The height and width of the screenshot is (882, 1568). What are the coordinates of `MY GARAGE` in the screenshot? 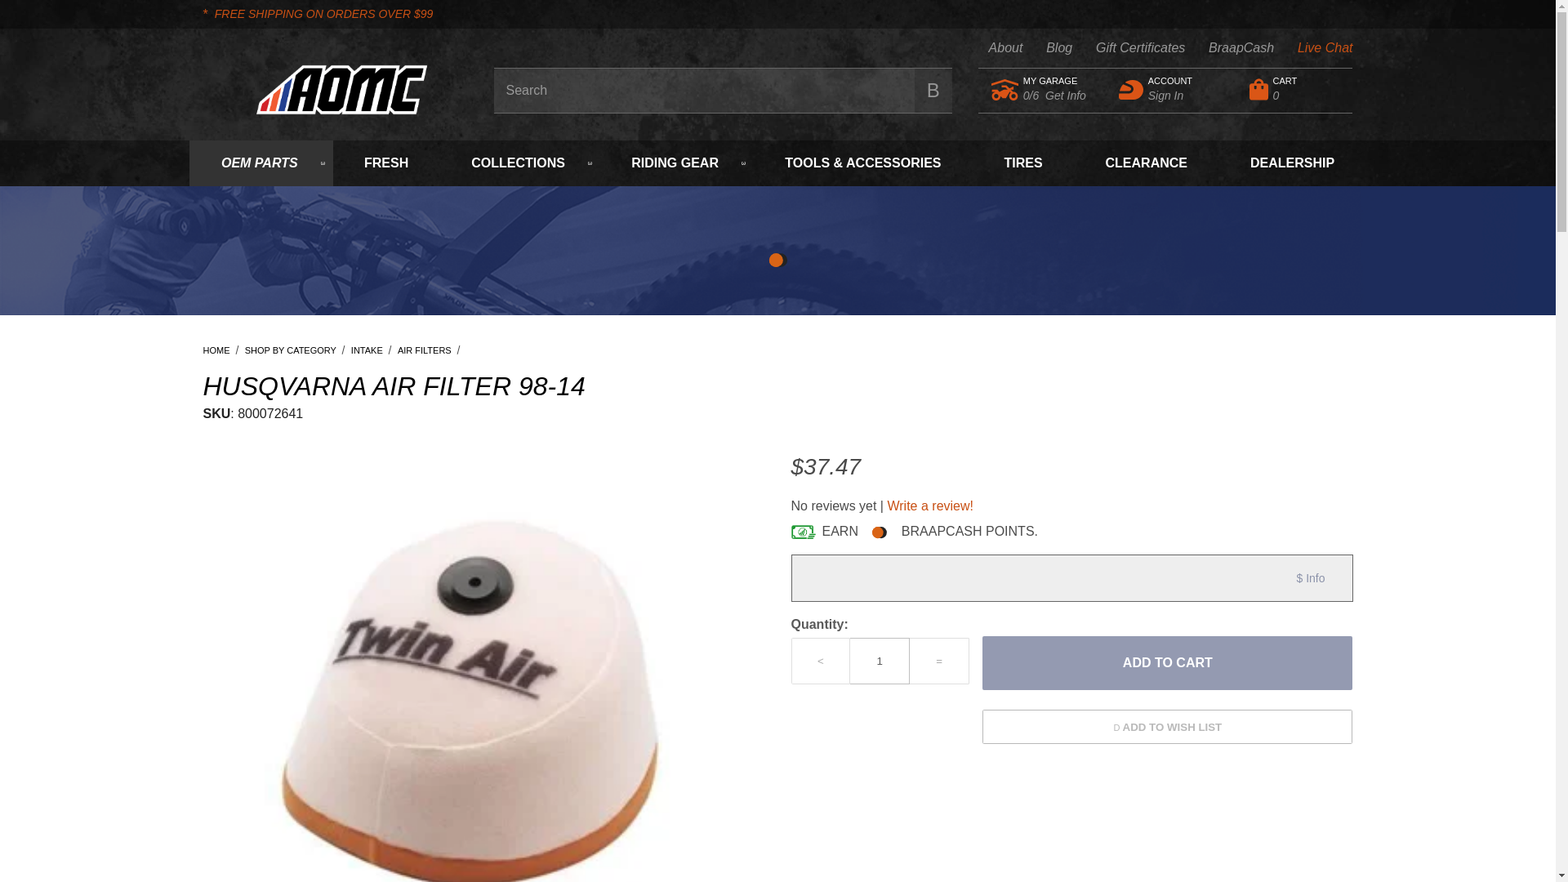 It's located at (1297, 89).